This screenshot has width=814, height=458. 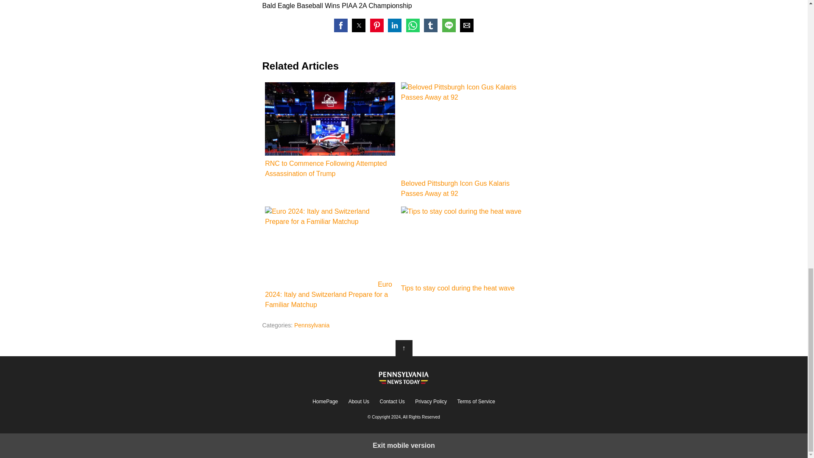 What do you see at coordinates (359, 401) in the screenshot?
I see `About Us` at bounding box center [359, 401].